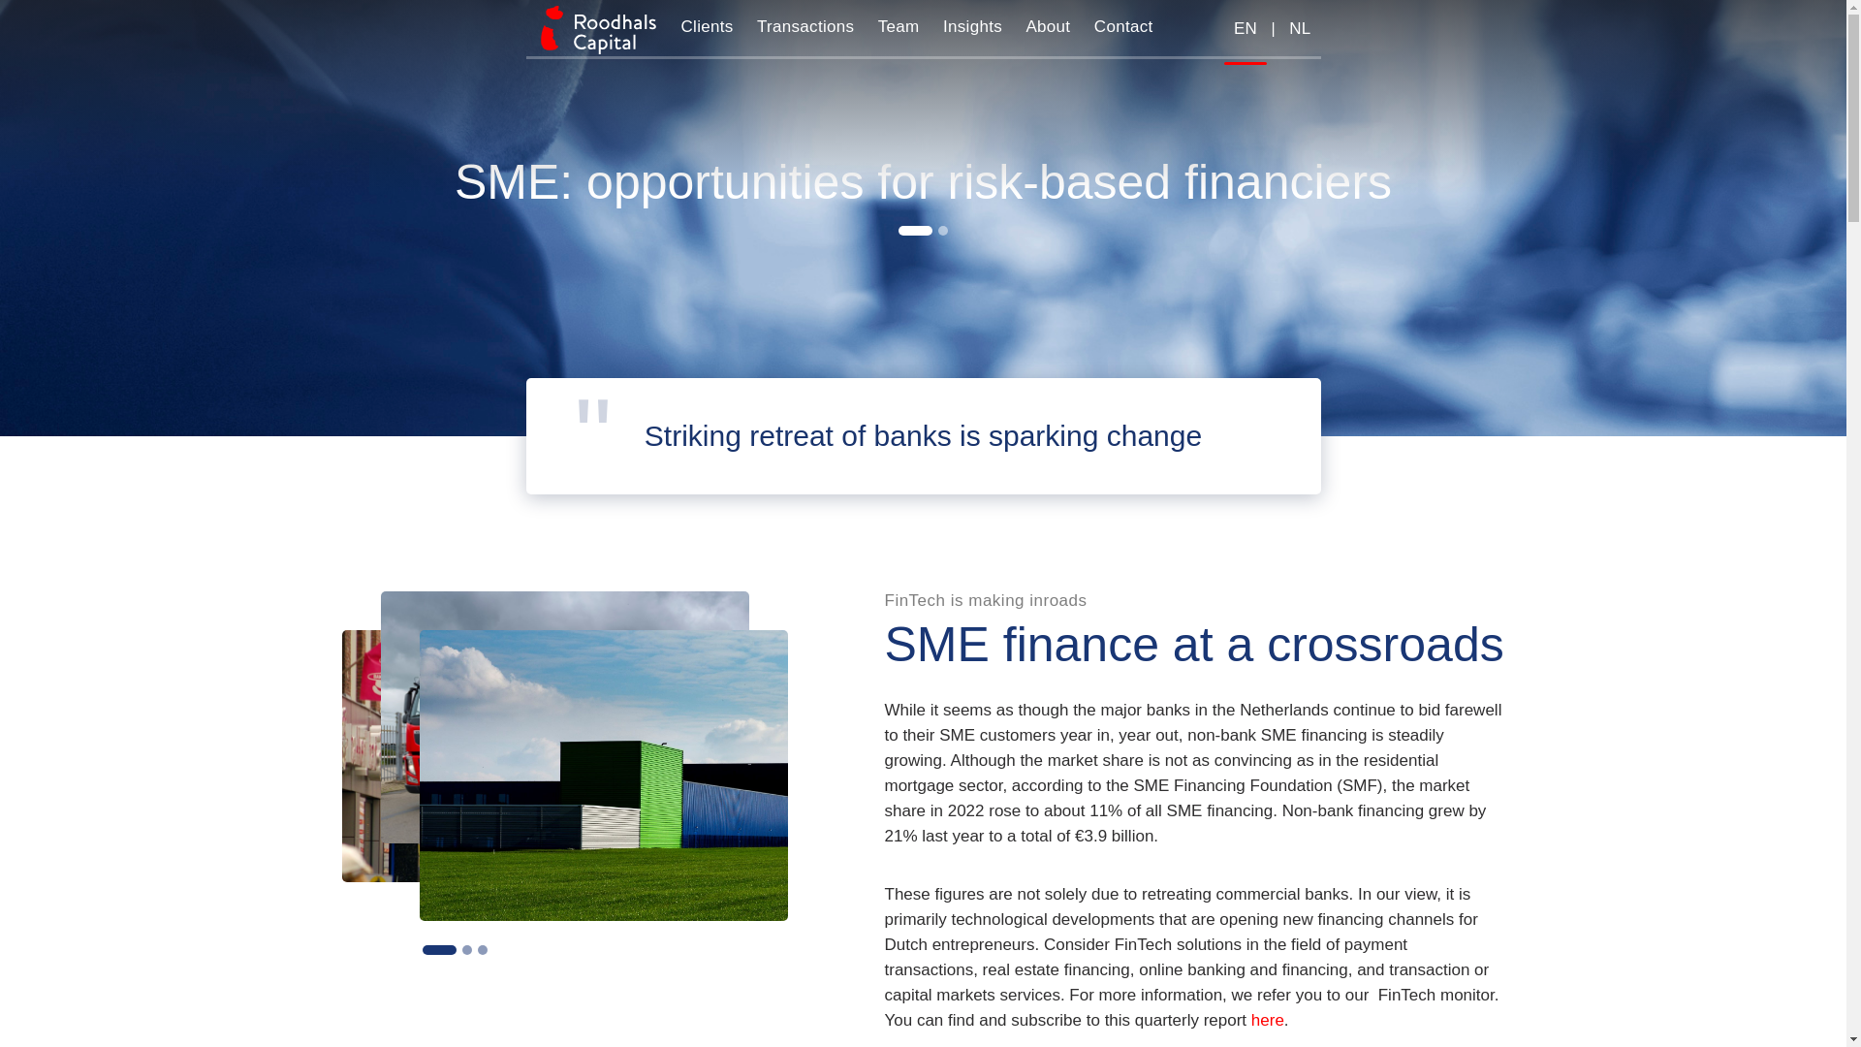  What do you see at coordinates (1047, 27) in the screenshot?
I see `About` at bounding box center [1047, 27].